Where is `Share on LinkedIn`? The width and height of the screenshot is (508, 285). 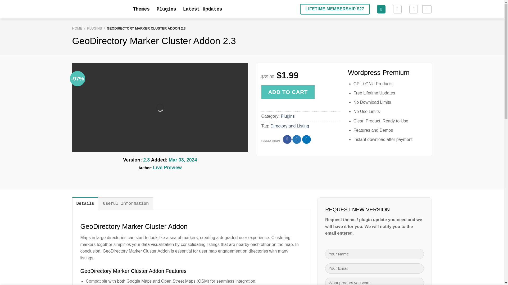 Share on LinkedIn is located at coordinates (306, 139).